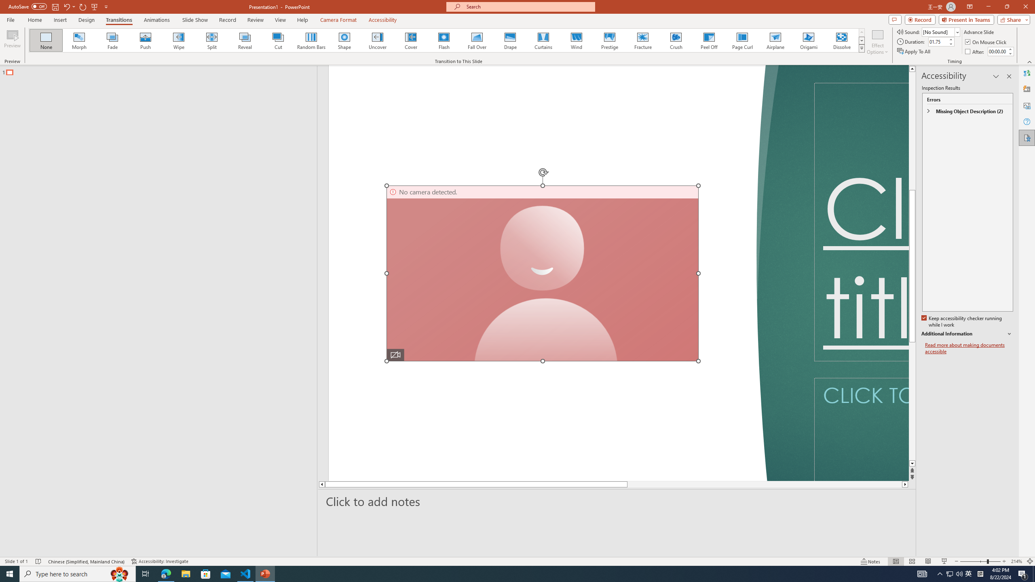 The height and width of the screenshot is (582, 1035). What do you see at coordinates (477, 40) in the screenshot?
I see `Fall Over` at bounding box center [477, 40].